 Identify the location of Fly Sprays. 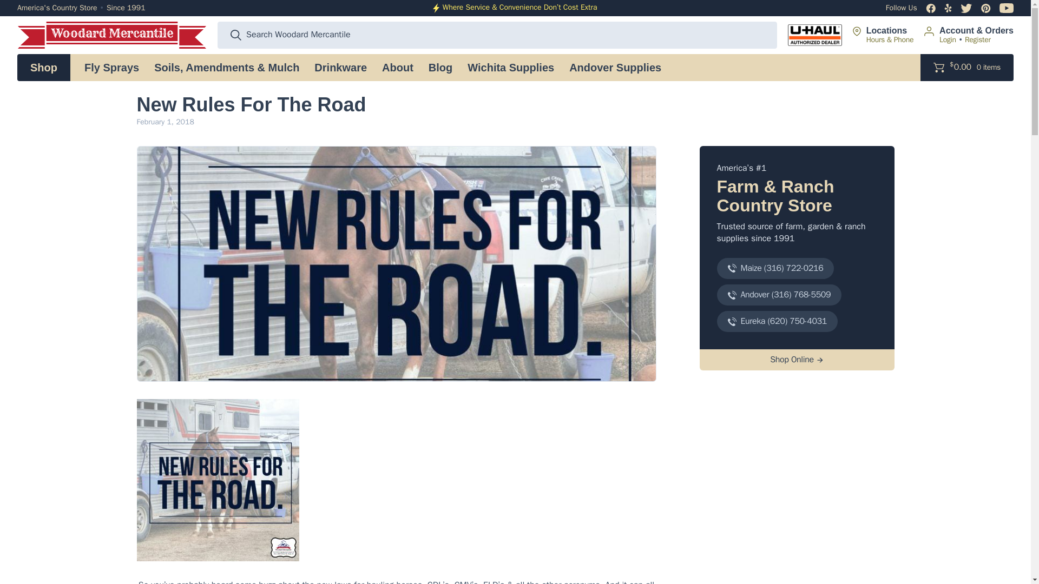
(111, 68).